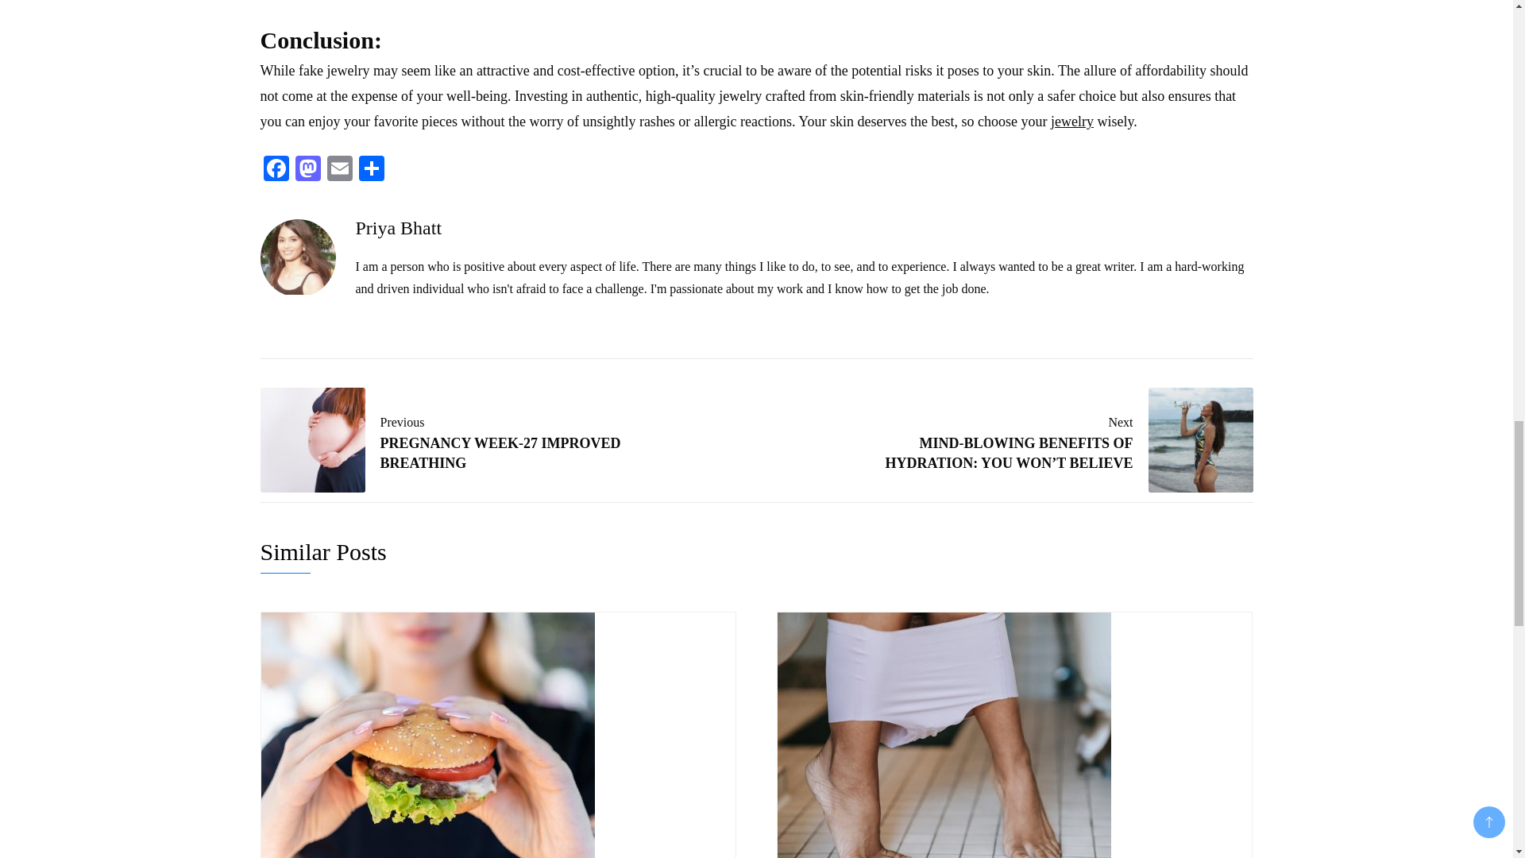  I want to click on Facebook, so click(473, 440).